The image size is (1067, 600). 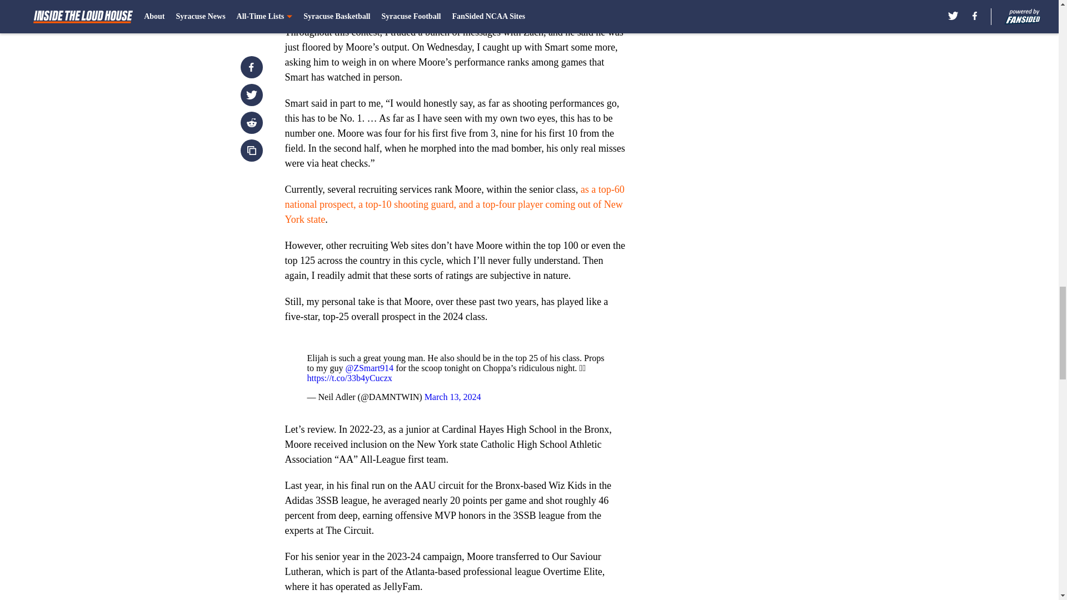 I want to click on March 13, 2024, so click(x=446, y=2).